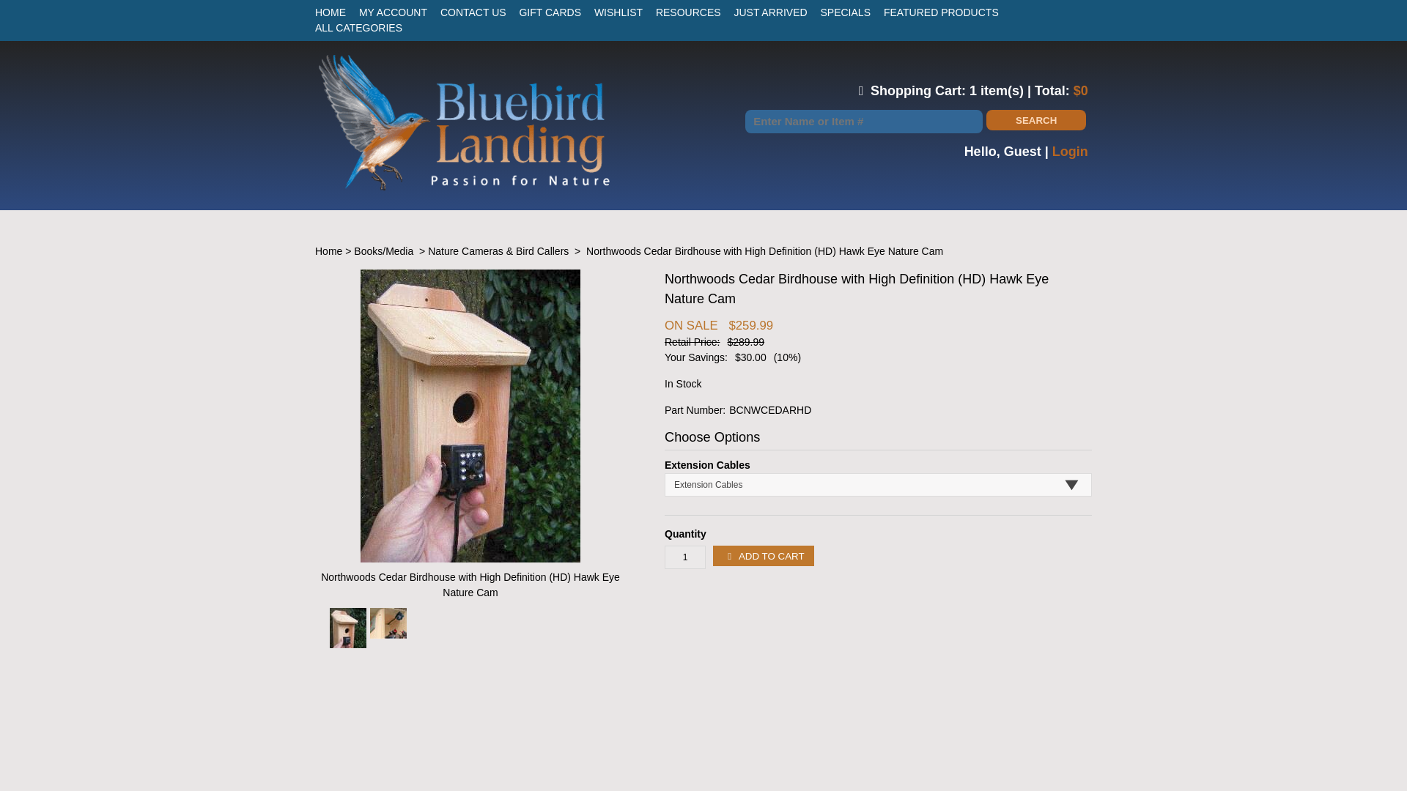 Image resolution: width=1407 pixels, height=791 pixels. Describe the element at coordinates (687, 12) in the screenshot. I see `RESOURCES` at that location.